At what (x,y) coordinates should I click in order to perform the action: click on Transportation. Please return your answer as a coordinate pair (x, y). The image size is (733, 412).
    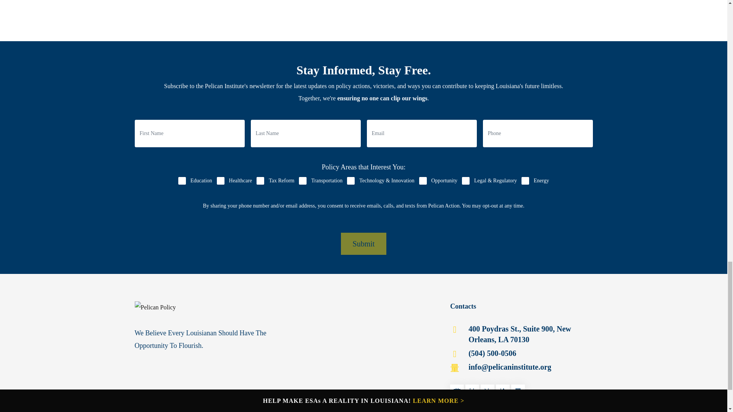
    Looking at the image, I should click on (302, 181).